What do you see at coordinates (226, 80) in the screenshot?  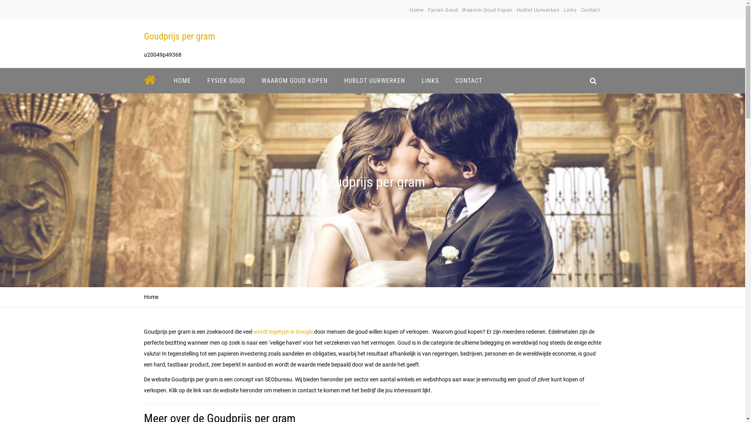 I see `FYSIEK GOUD` at bounding box center [226, 80].